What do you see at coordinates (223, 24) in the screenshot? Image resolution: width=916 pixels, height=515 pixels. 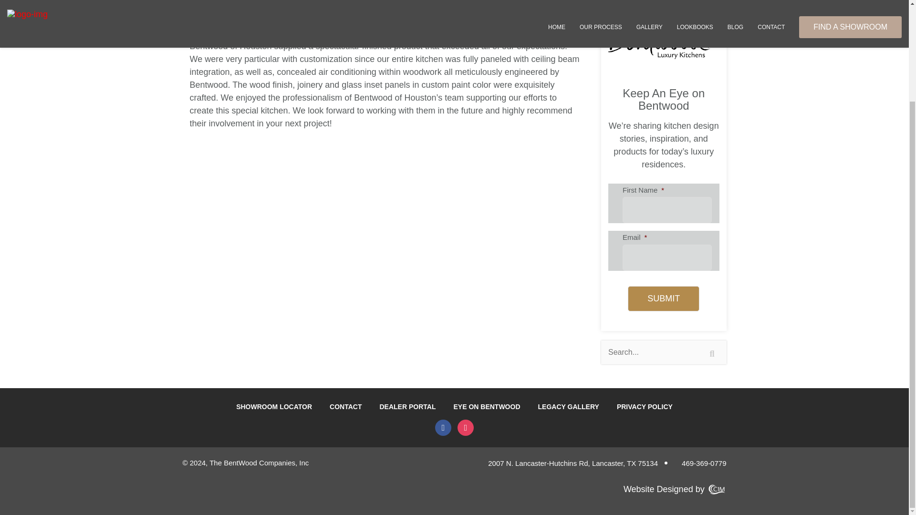 I see `September 5th, 2018` at bounding box center [223, 24].